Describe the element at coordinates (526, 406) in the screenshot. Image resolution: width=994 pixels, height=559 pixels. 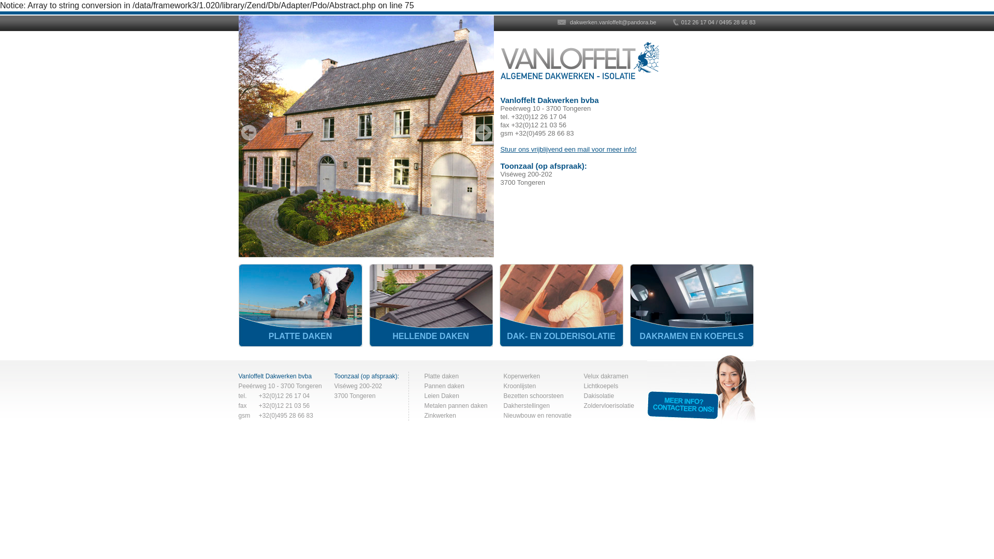
I see `Dakherstellingen` at that location.